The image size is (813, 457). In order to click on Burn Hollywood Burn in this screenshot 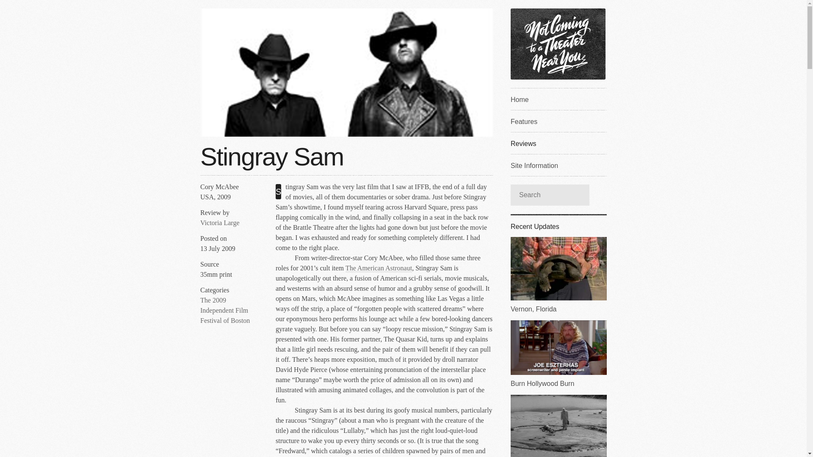, I will do `click(558, 354)`.